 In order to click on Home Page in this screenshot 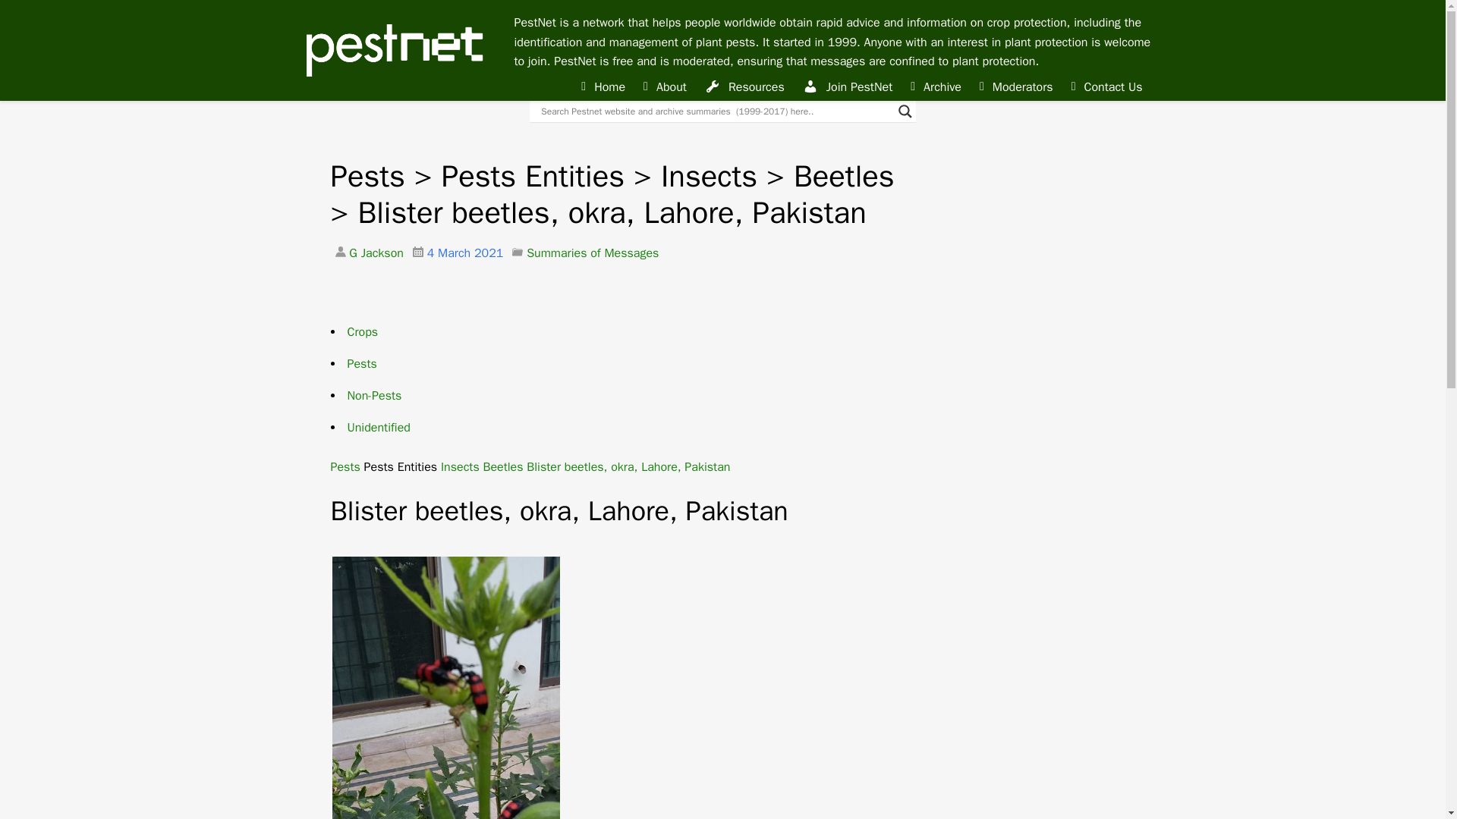, I will do `click(393, 50)`.